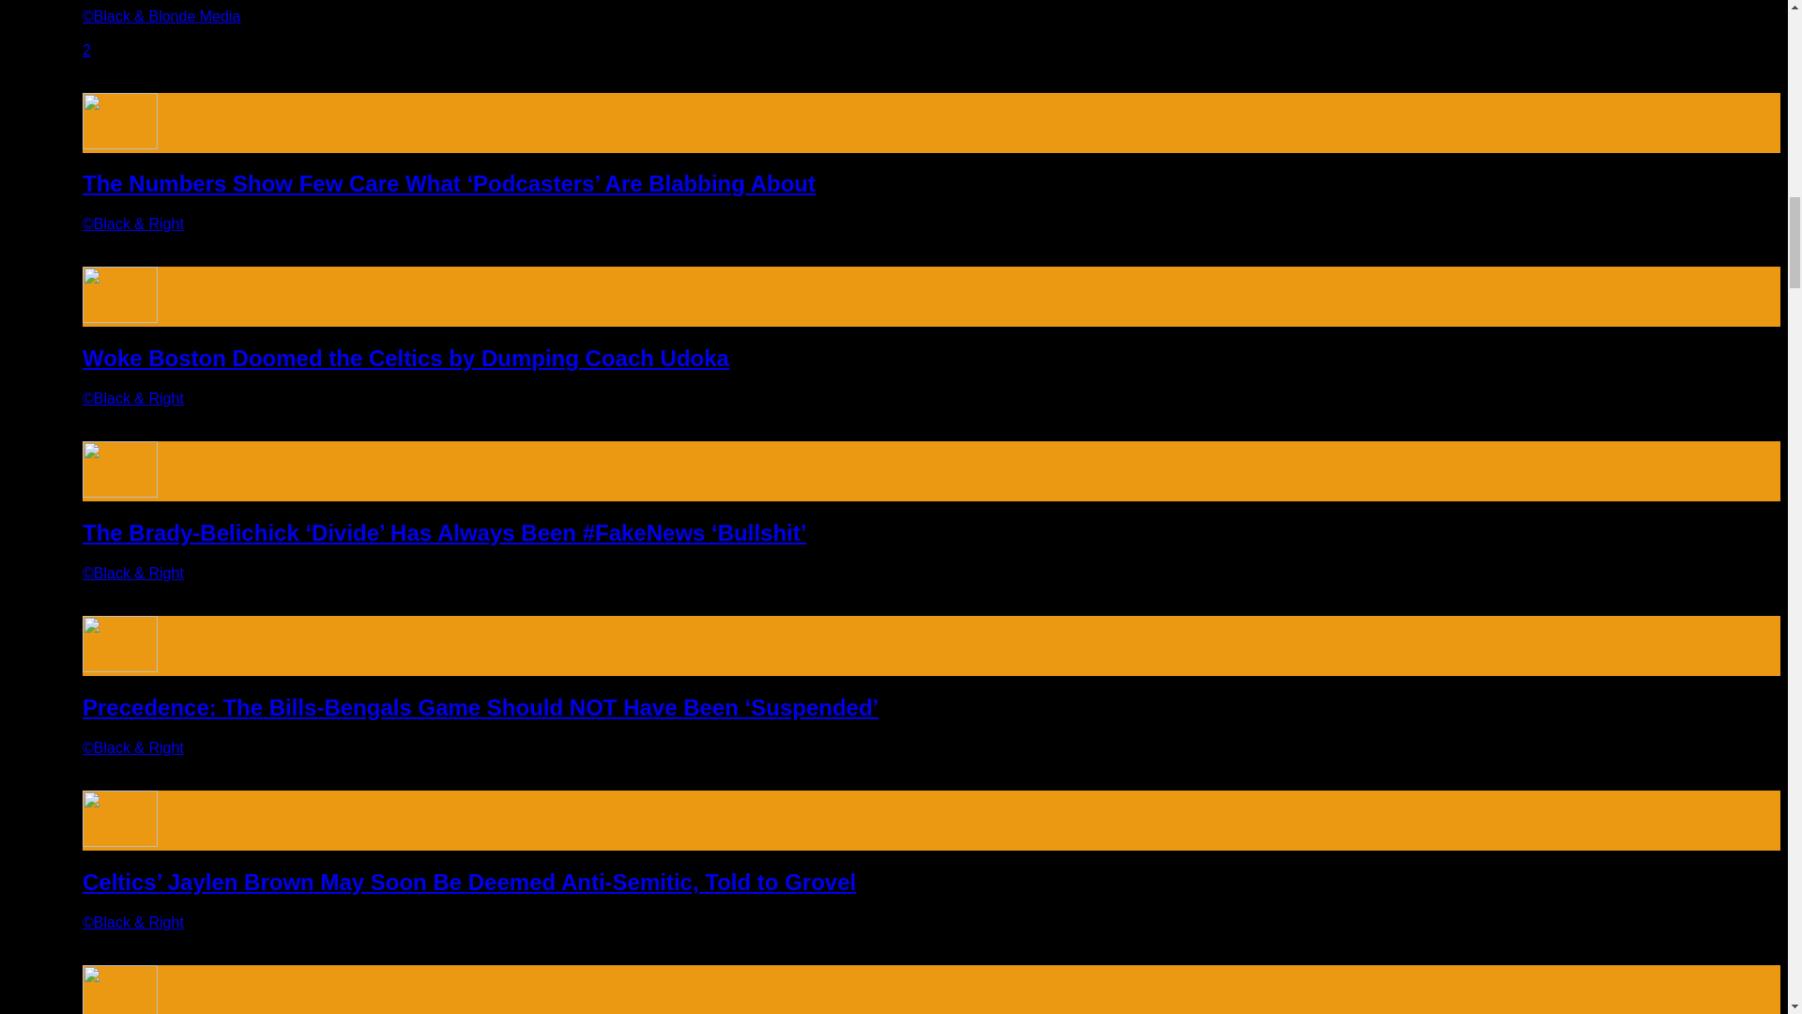 Image resolution: width=1802 pixels, height=1014 pixels. What do you see at coordinates (86, 49) in the screenshot?
I see `2` at bounding box center [86, 49].